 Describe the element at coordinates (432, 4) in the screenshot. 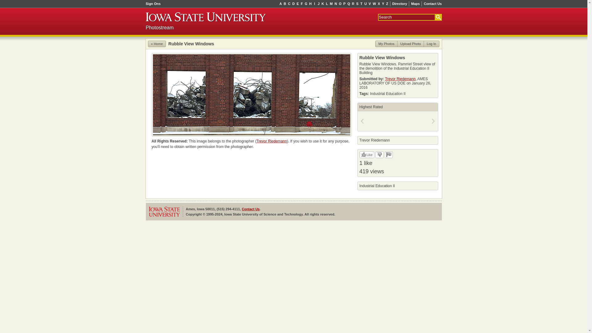

I see `Contact Us` at that location.